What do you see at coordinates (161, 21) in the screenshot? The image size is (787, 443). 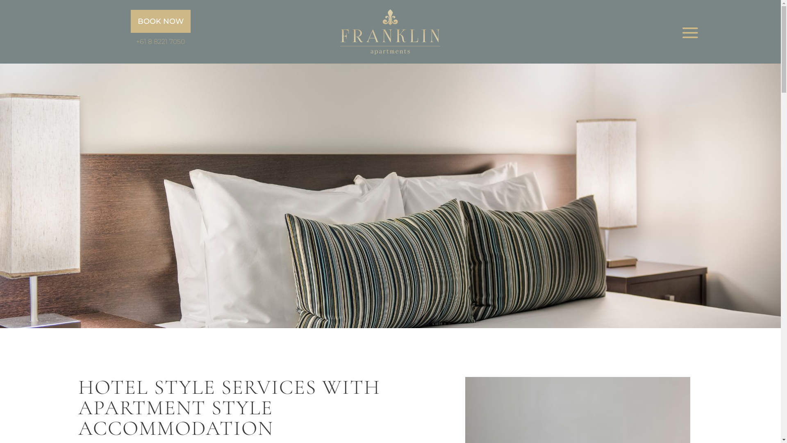 I see `BOOK NOW` at bounding box center [161, 21].